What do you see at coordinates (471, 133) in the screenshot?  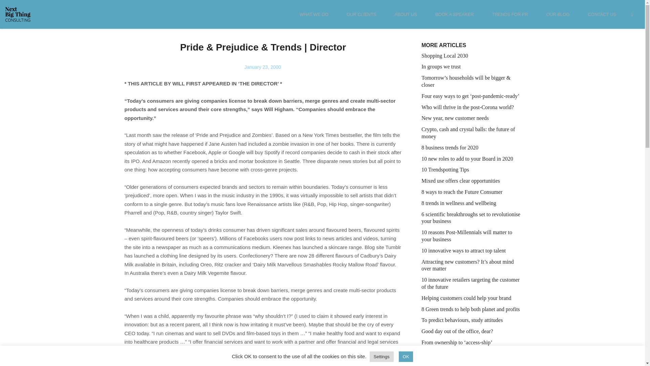 I see `Crypto, cash and crystal balls: the future of money` at bounding box center [471, 133].